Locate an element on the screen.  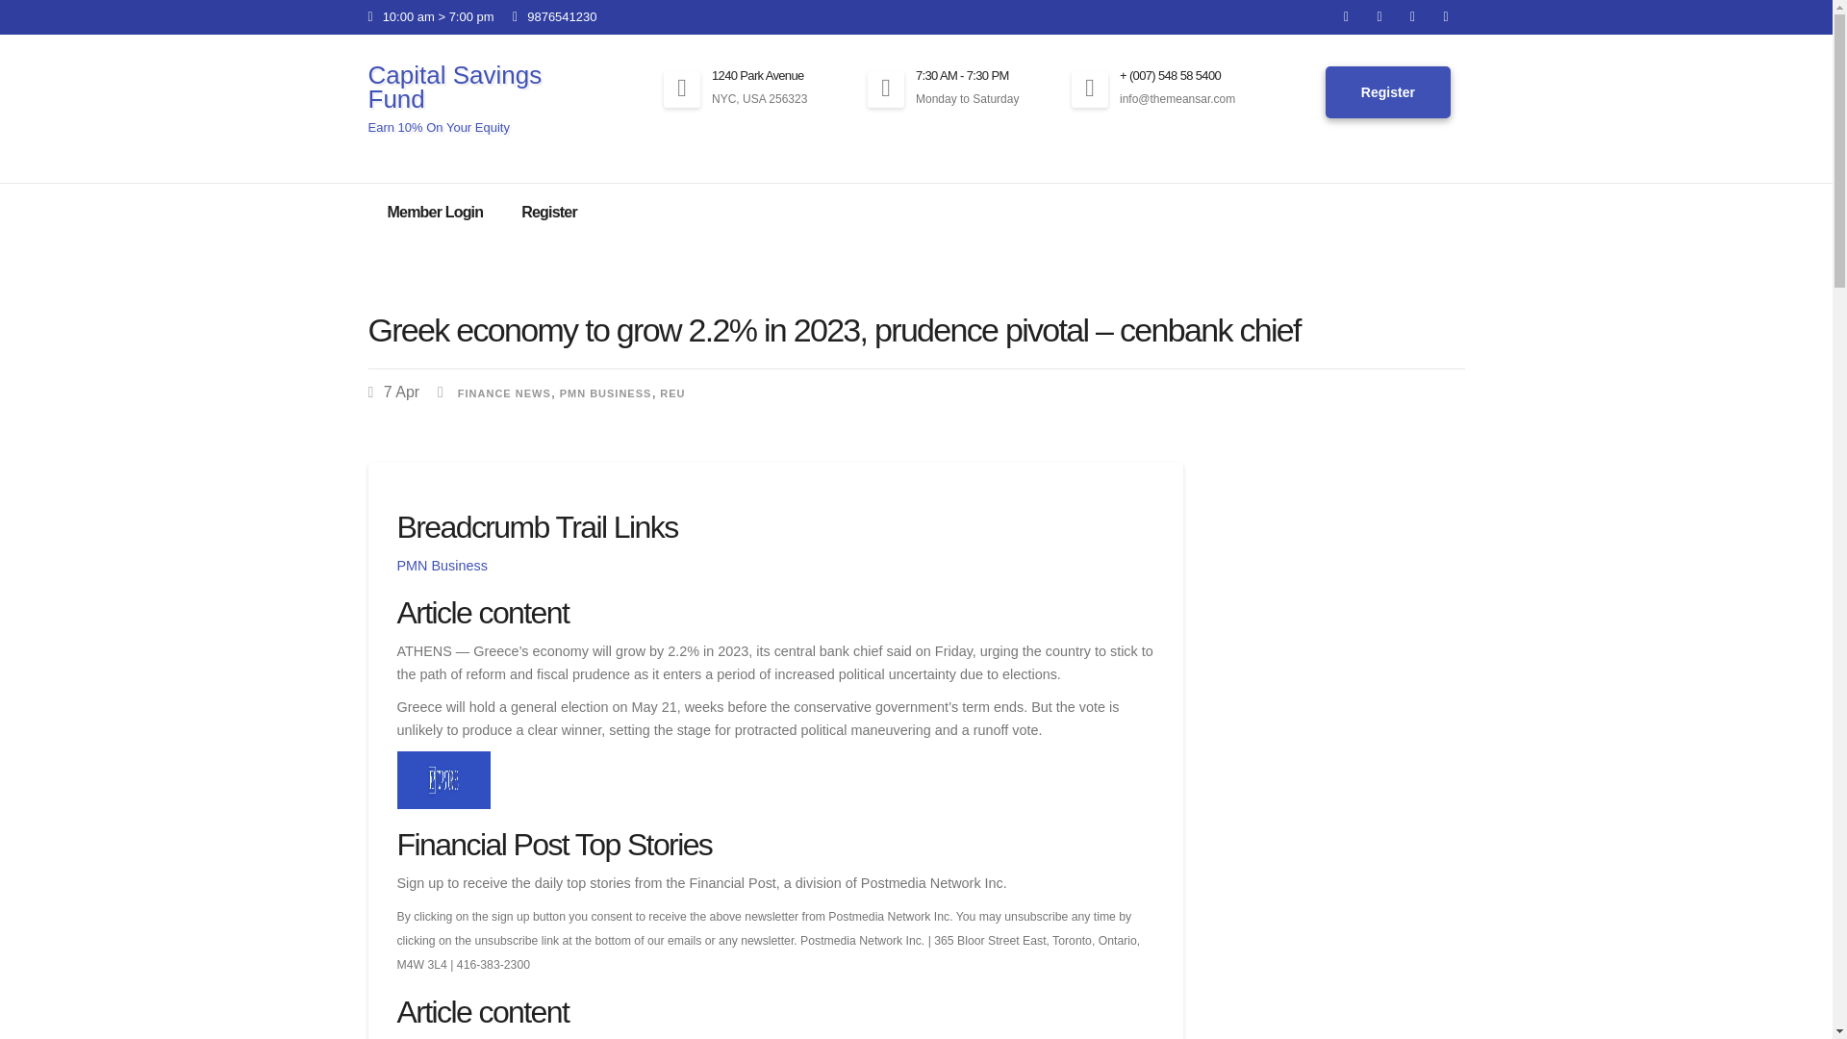
Register is located at coordinates (1387, 93).